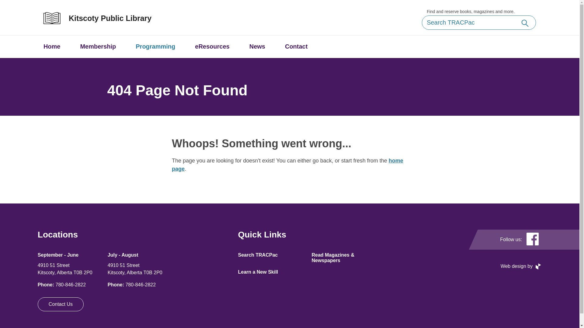  Describe the element at coordinates (296, 47) in the screenshot. I see `Contact` at that location.